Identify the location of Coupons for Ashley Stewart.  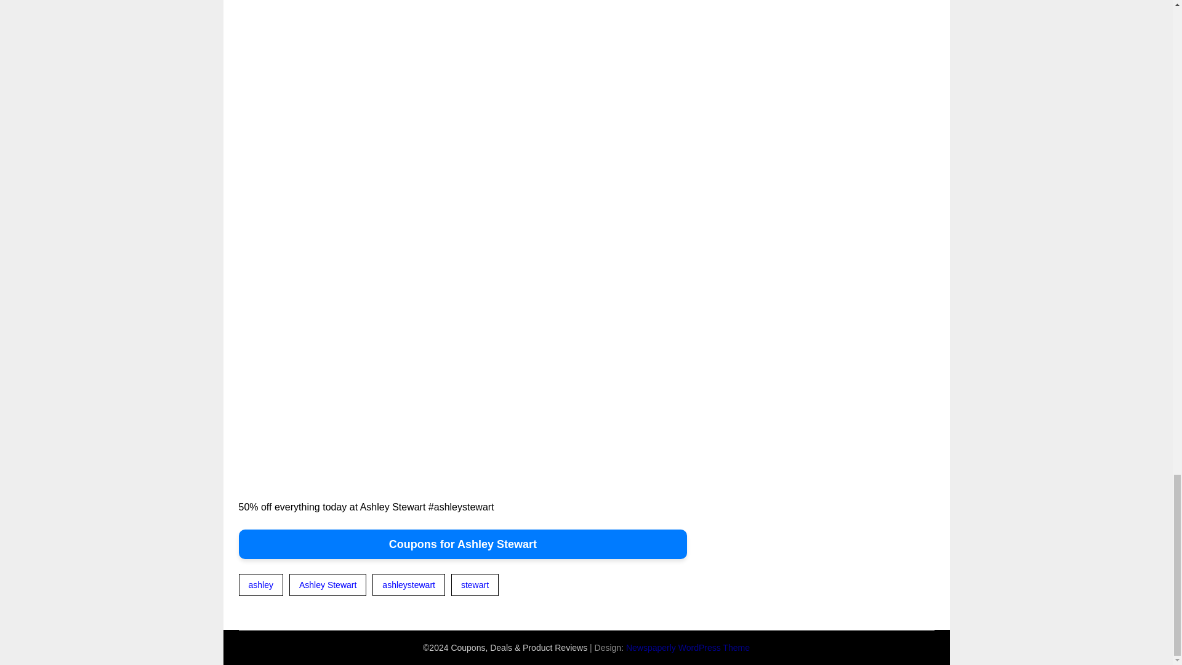
(463, 544).